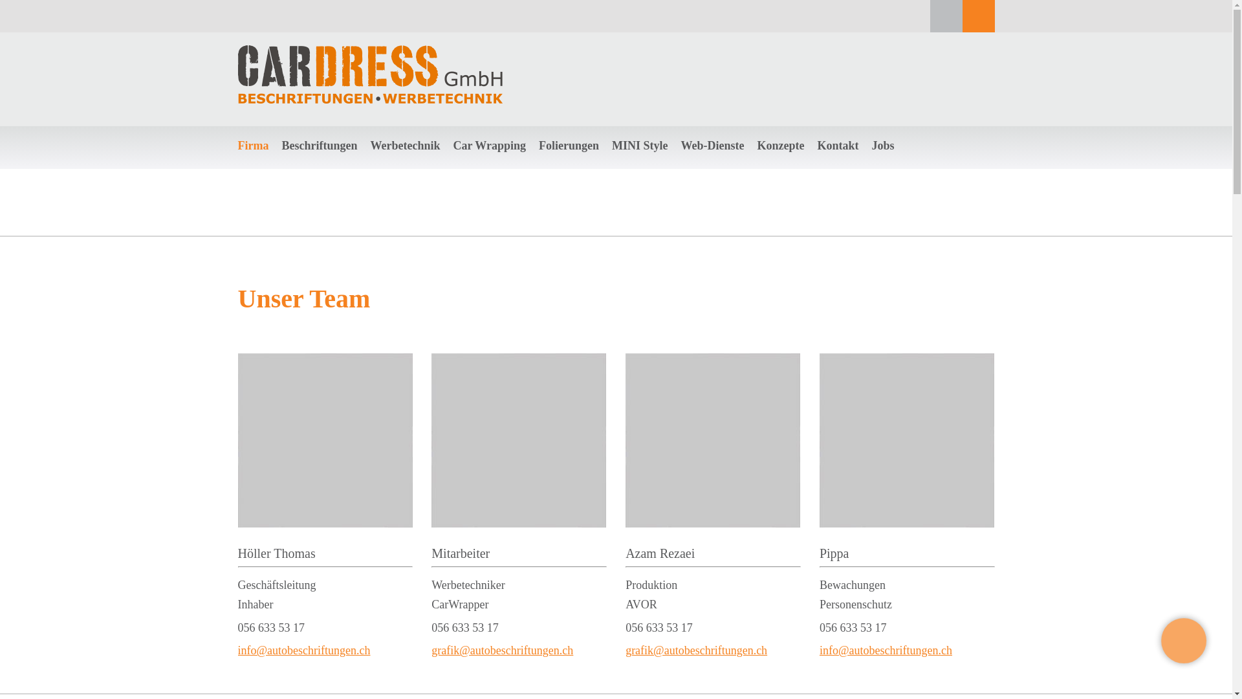 The image size is (1242, 699). Describe the element at coordinates (392, 164) in the screenshot. I see `3D Doming` at that location.